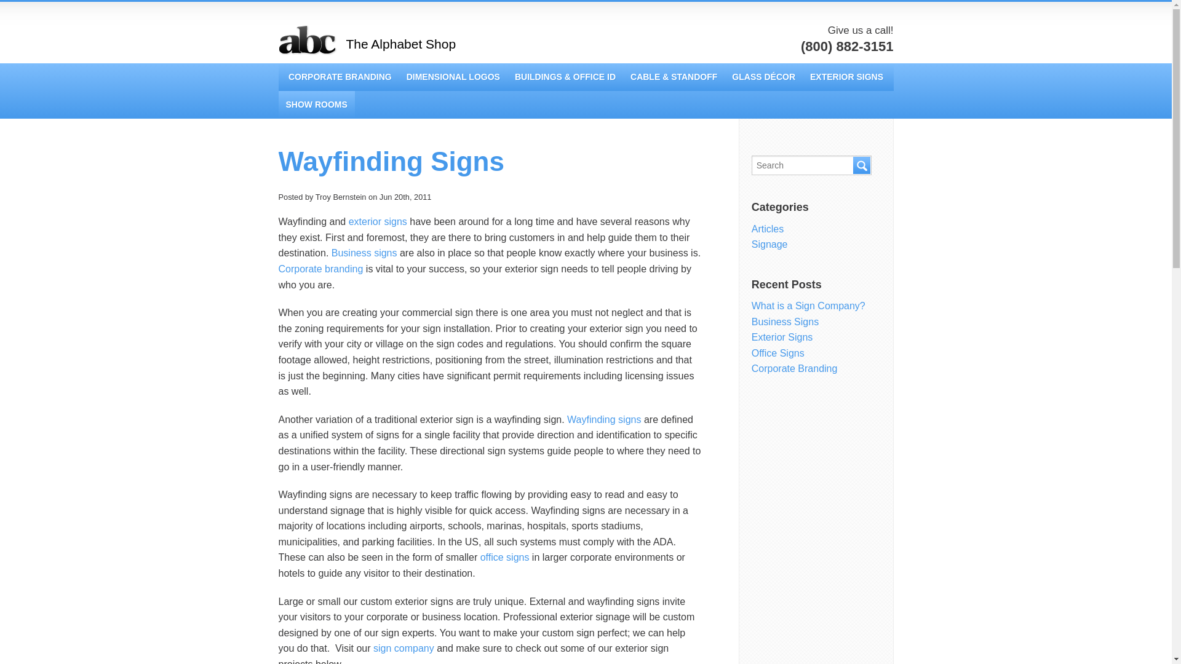 The image size is (1181, 664). What do you see at coordinates (846, 76) in the screenshot?
I see `EXTERIOR SIGNS` at bounding box center [846, 76].